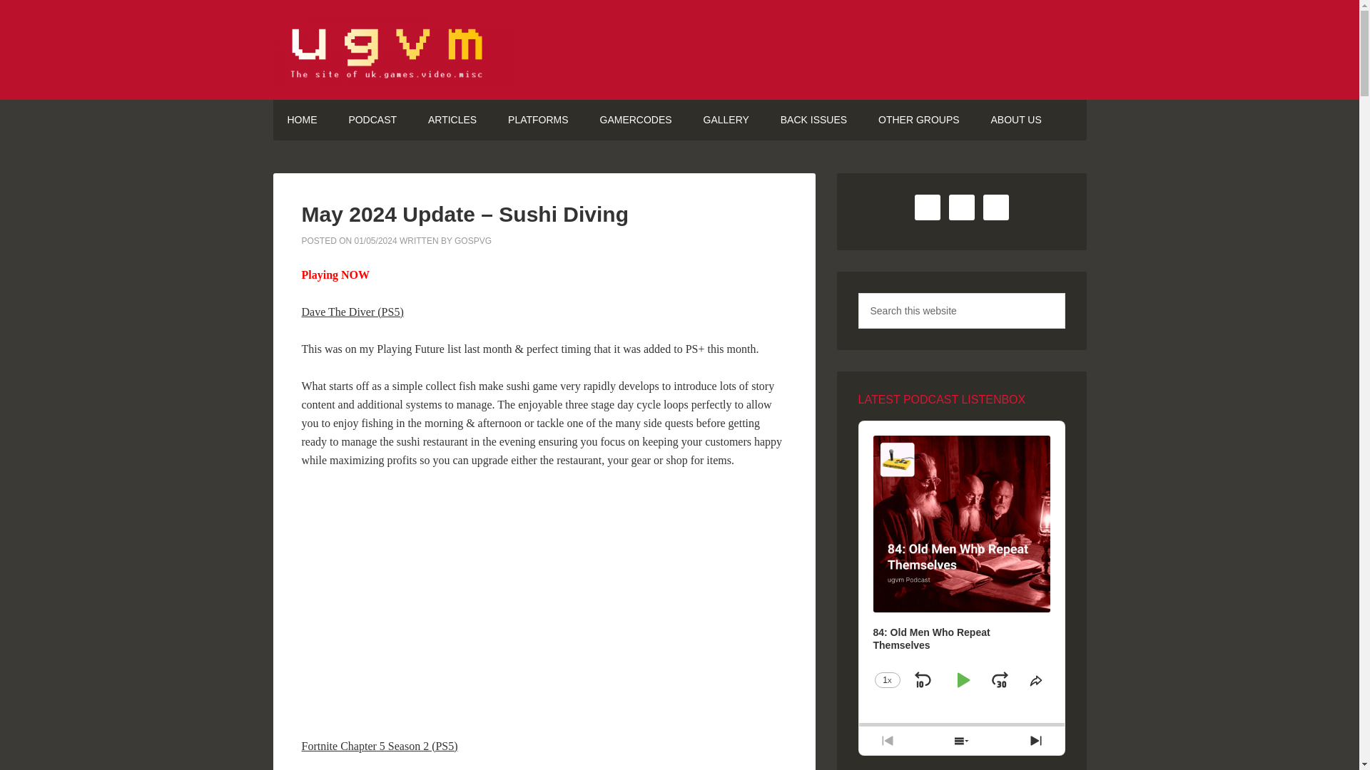 Image resolution: width=1370 pixels, height=770 pixels. Describe the element at coordinates (726, 120) in the screenshot. I see `GALLERY` at that location.